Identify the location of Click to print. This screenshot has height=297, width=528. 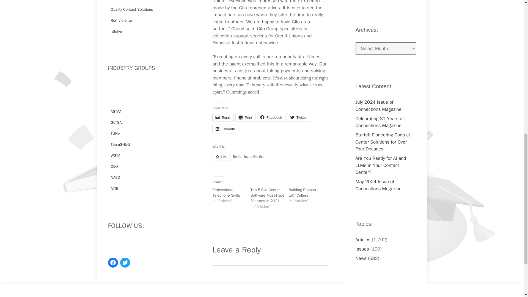
(245, 117).